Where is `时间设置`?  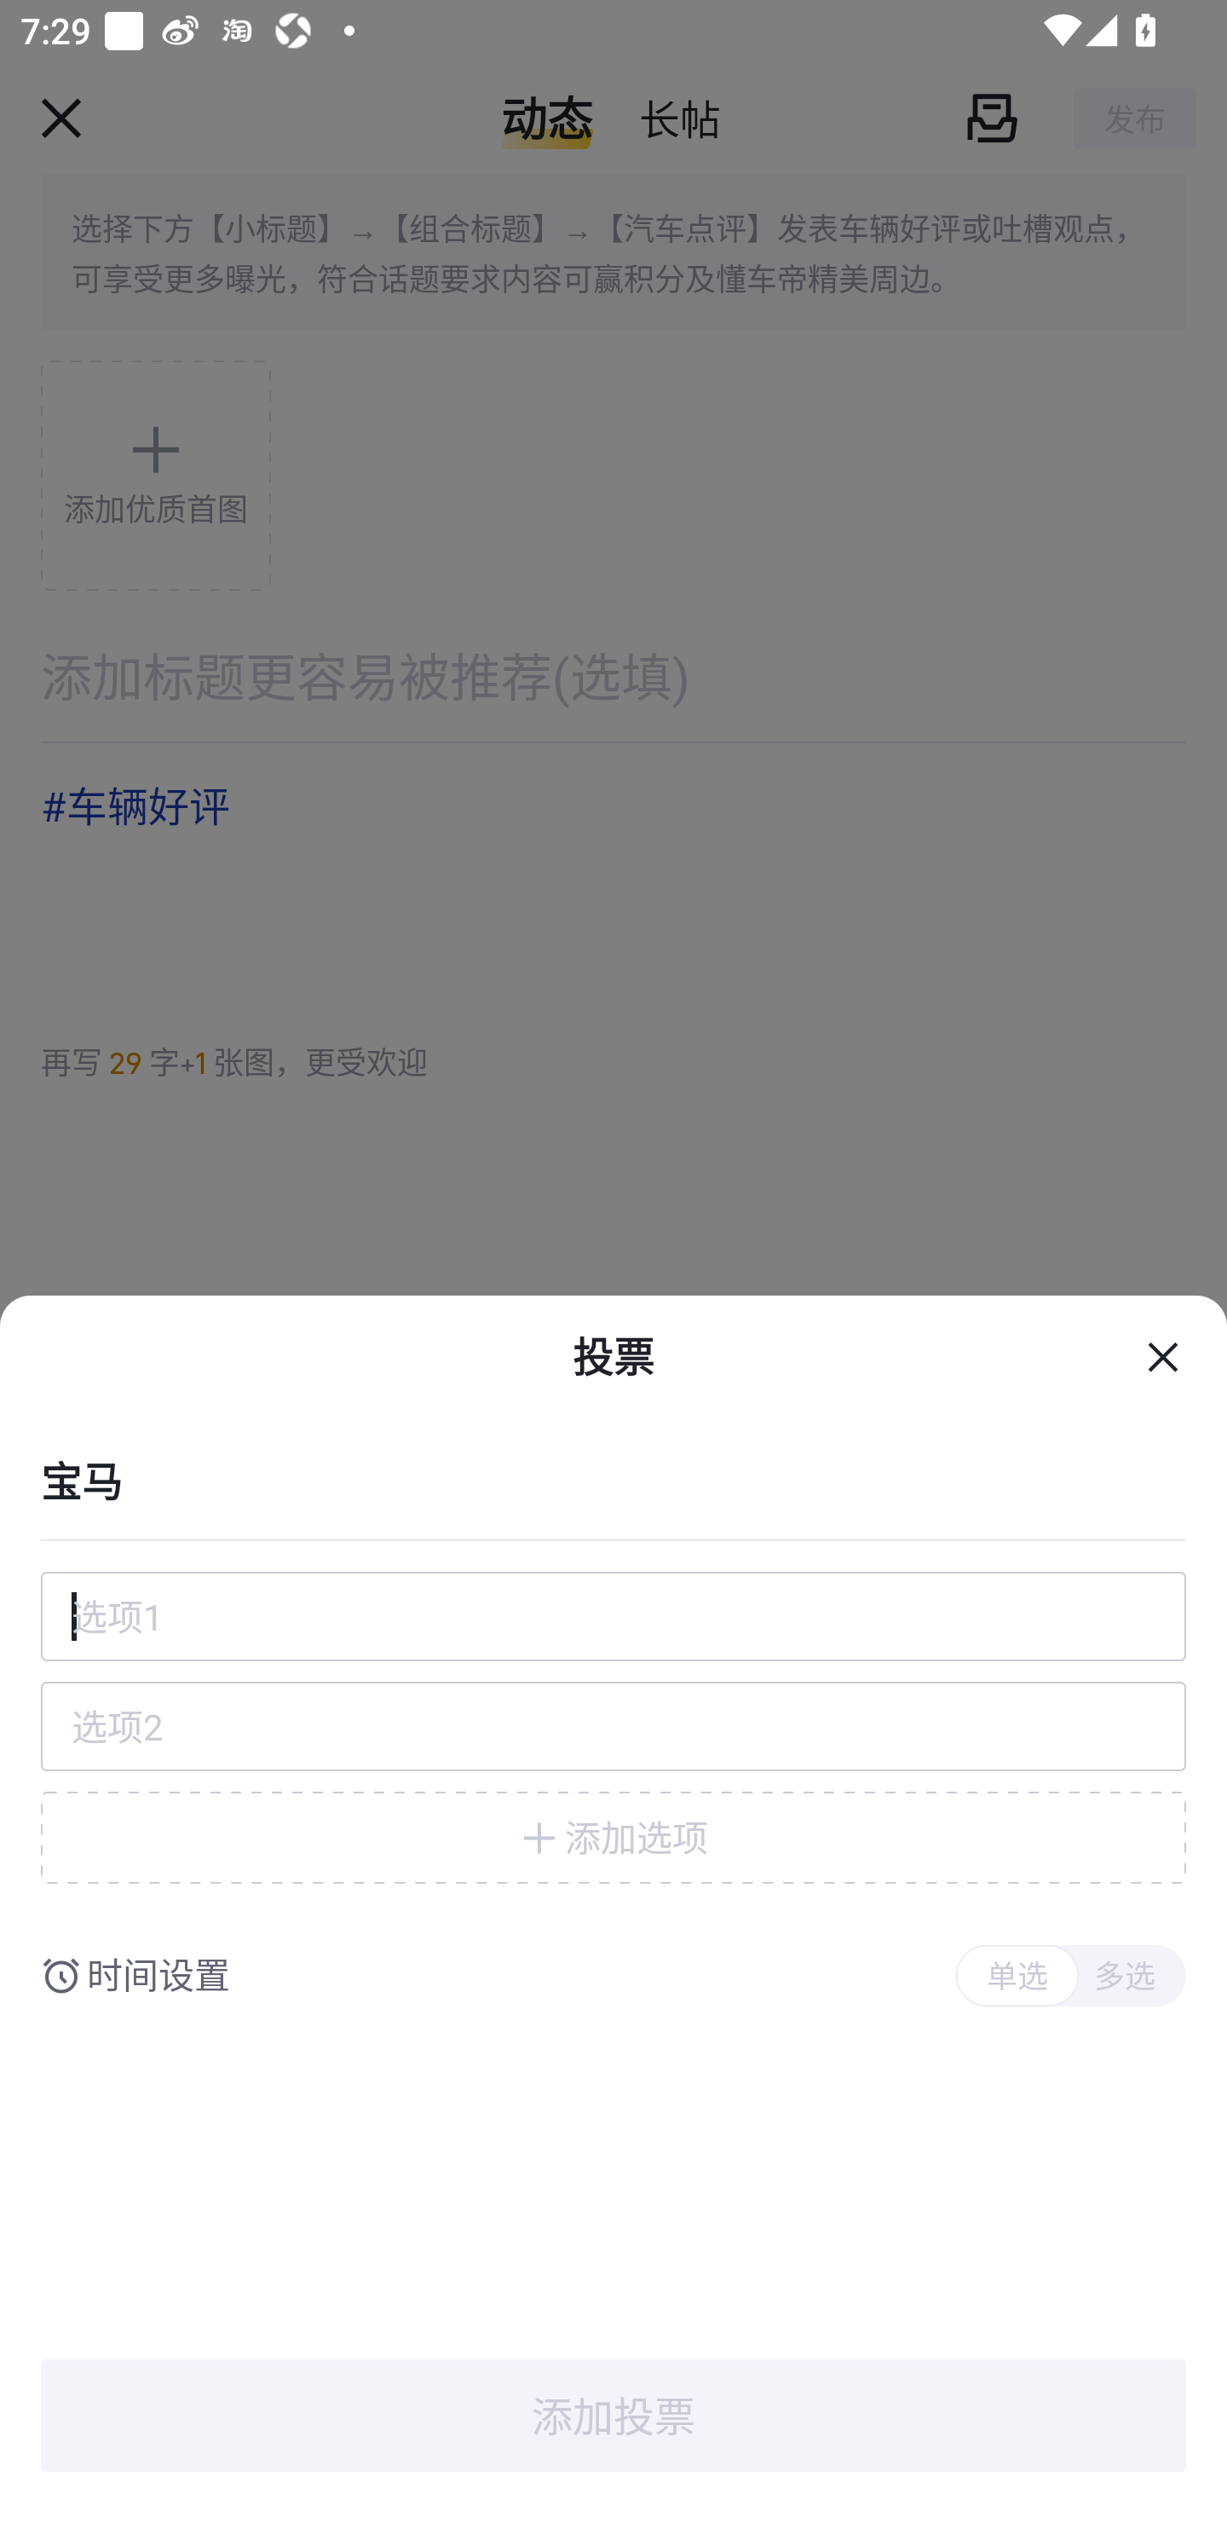 时间设置 is located at coordinates (158, 1976).